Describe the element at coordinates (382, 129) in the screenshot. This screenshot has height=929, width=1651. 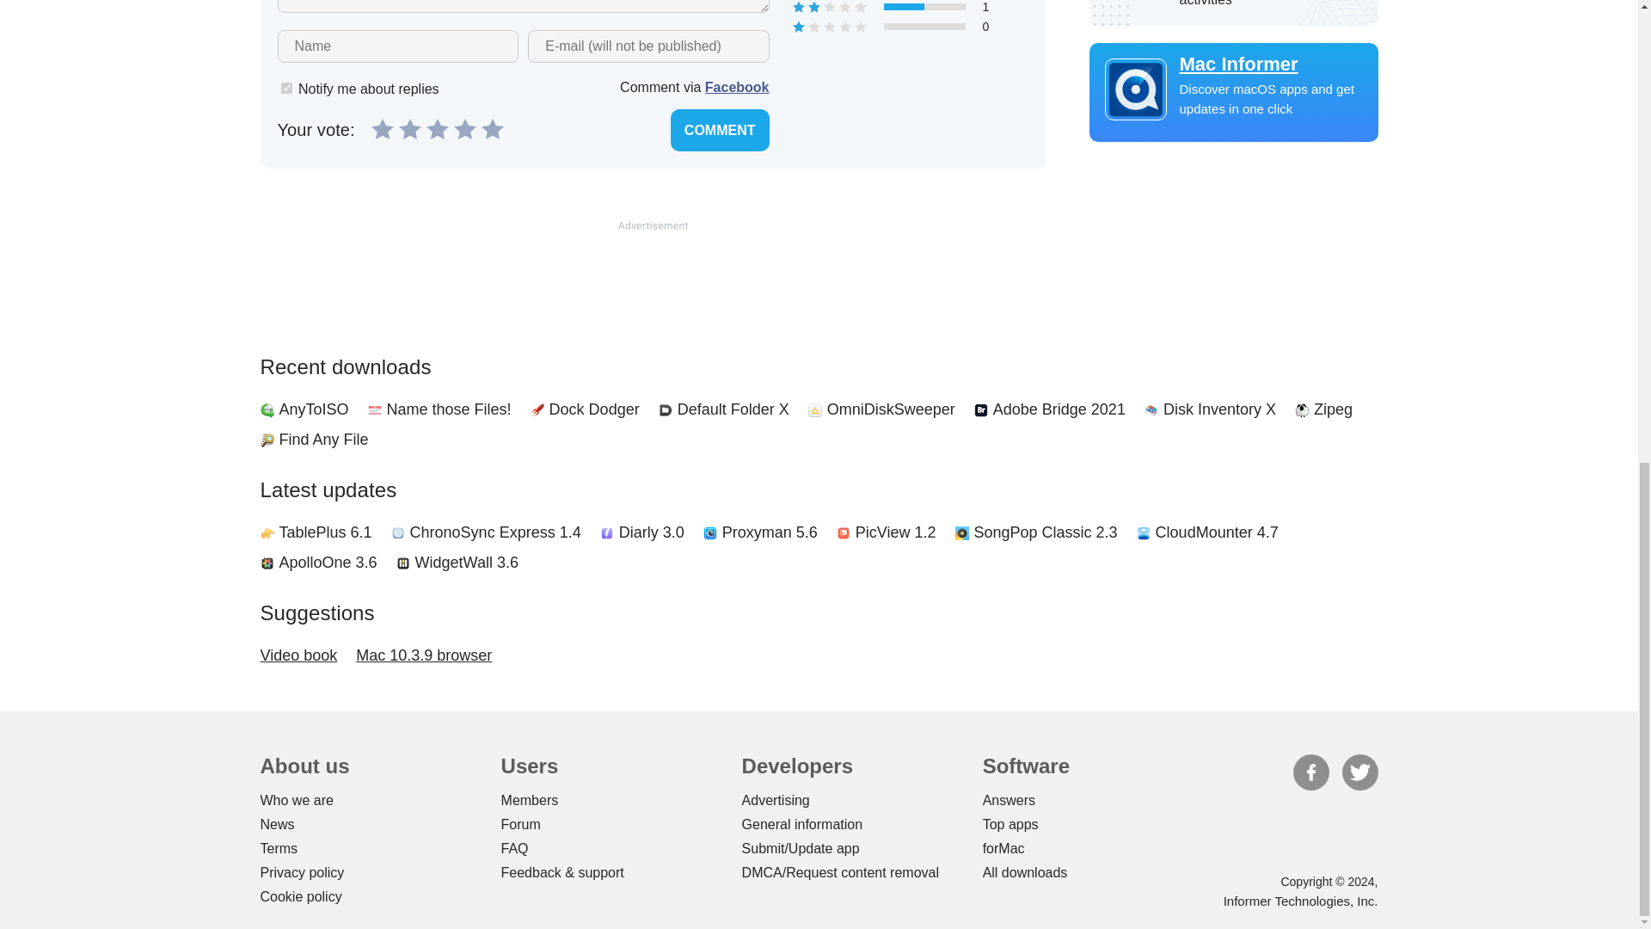
I see `1` at that location.